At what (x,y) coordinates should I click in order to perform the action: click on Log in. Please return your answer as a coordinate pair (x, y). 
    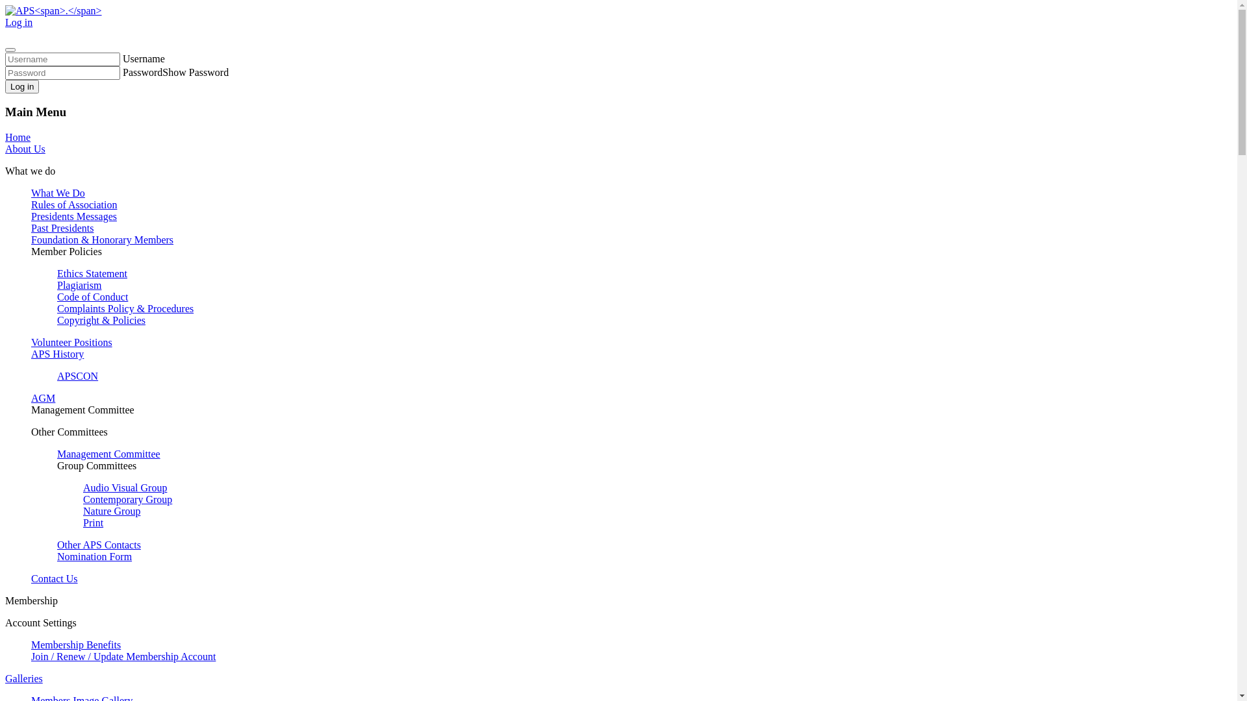
    Looking at the image, I should click on (19, 22).